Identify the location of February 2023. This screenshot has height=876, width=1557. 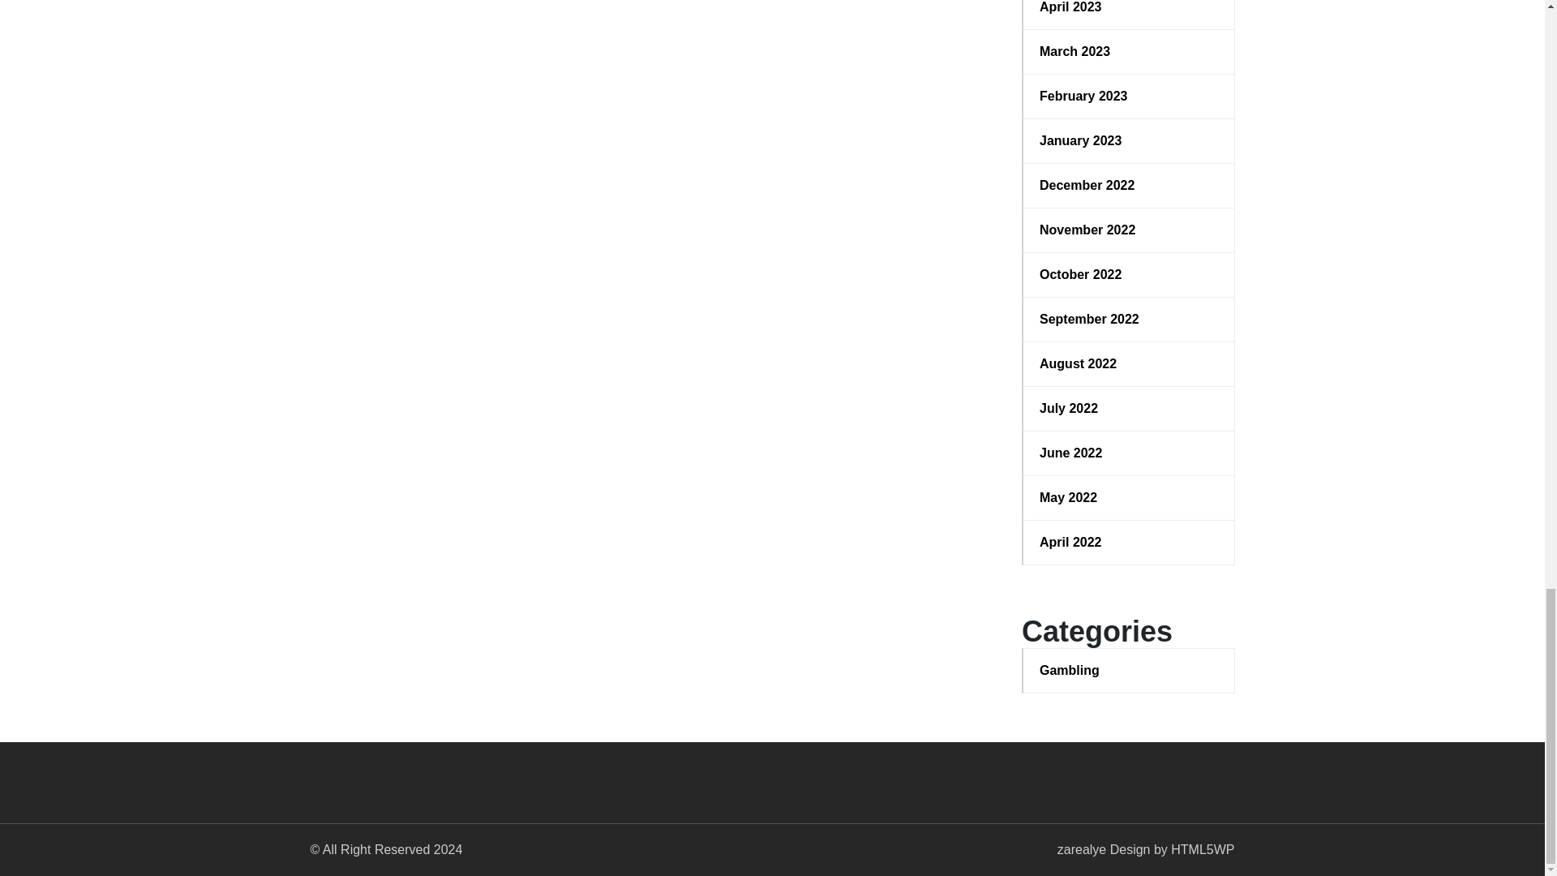
(1129, 96).